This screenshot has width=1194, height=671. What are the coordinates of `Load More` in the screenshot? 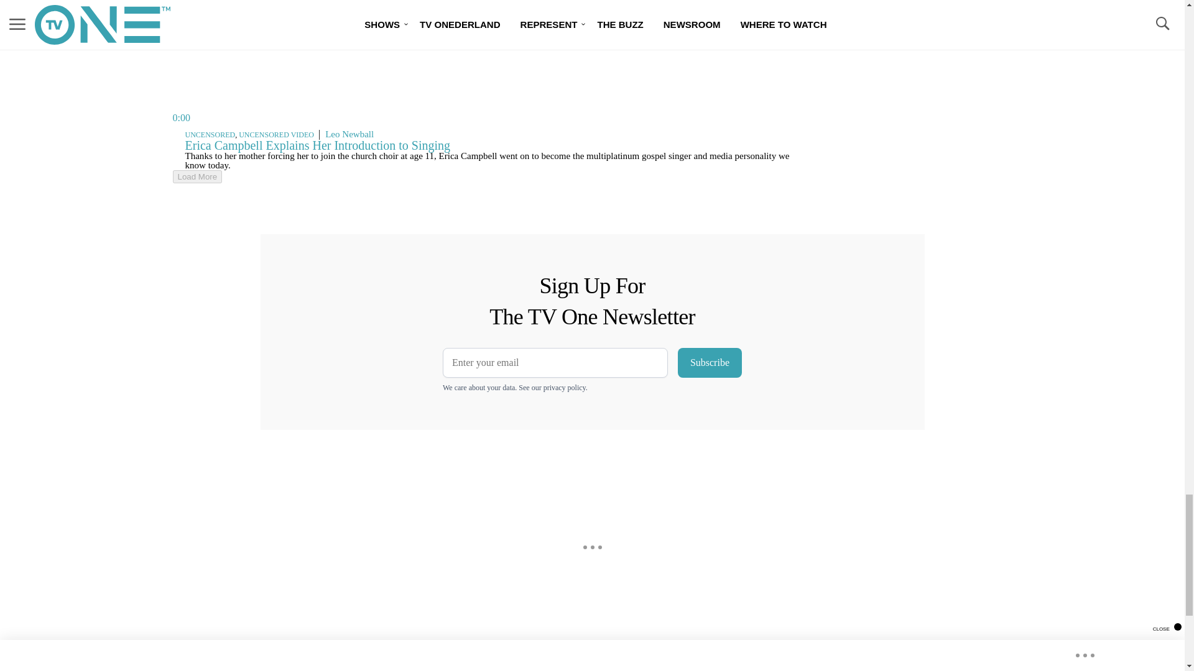 It's located at (489, 176).